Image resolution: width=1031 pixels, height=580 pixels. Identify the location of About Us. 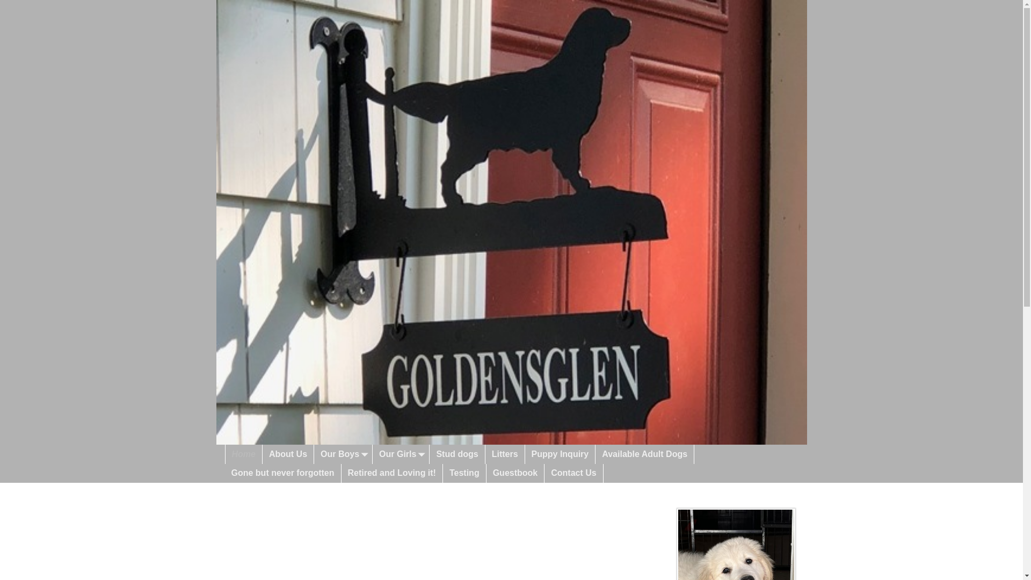
(288, 454).